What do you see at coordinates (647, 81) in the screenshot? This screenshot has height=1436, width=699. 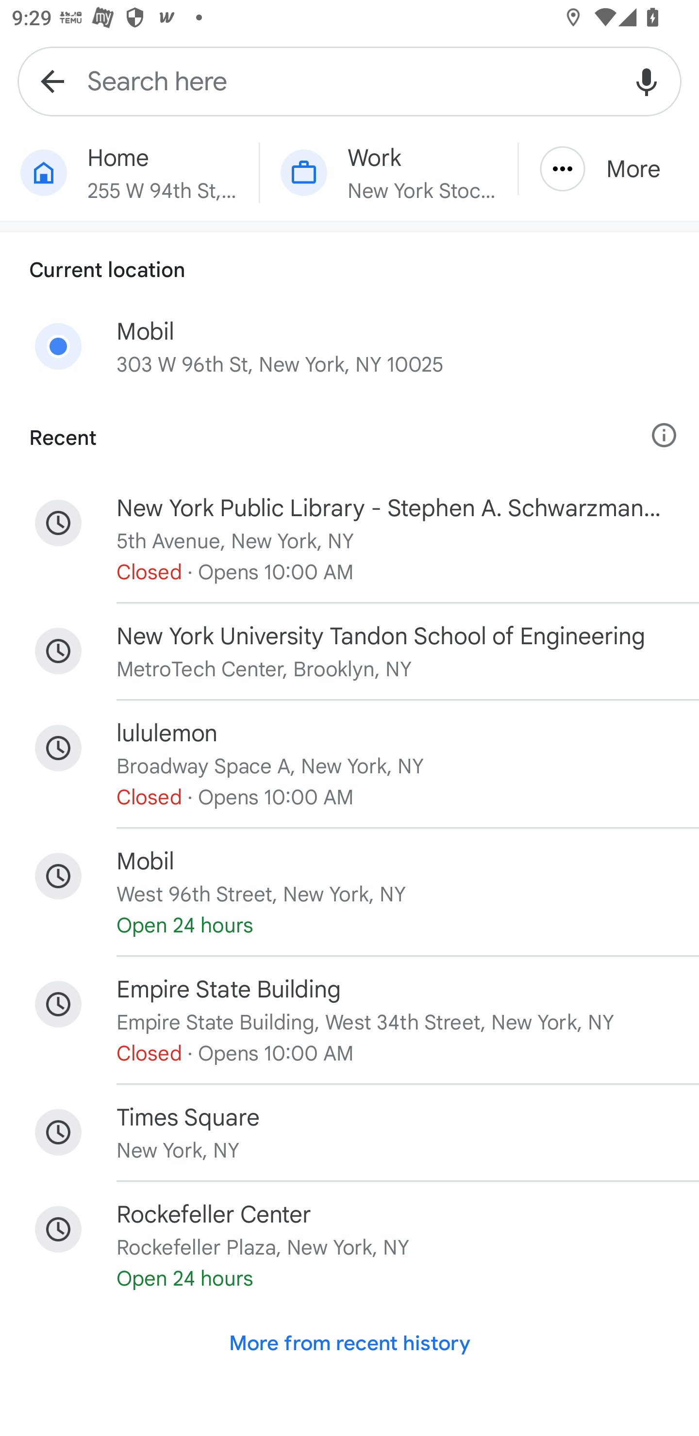 I see `Voice search` at bounding box center [647, 81].